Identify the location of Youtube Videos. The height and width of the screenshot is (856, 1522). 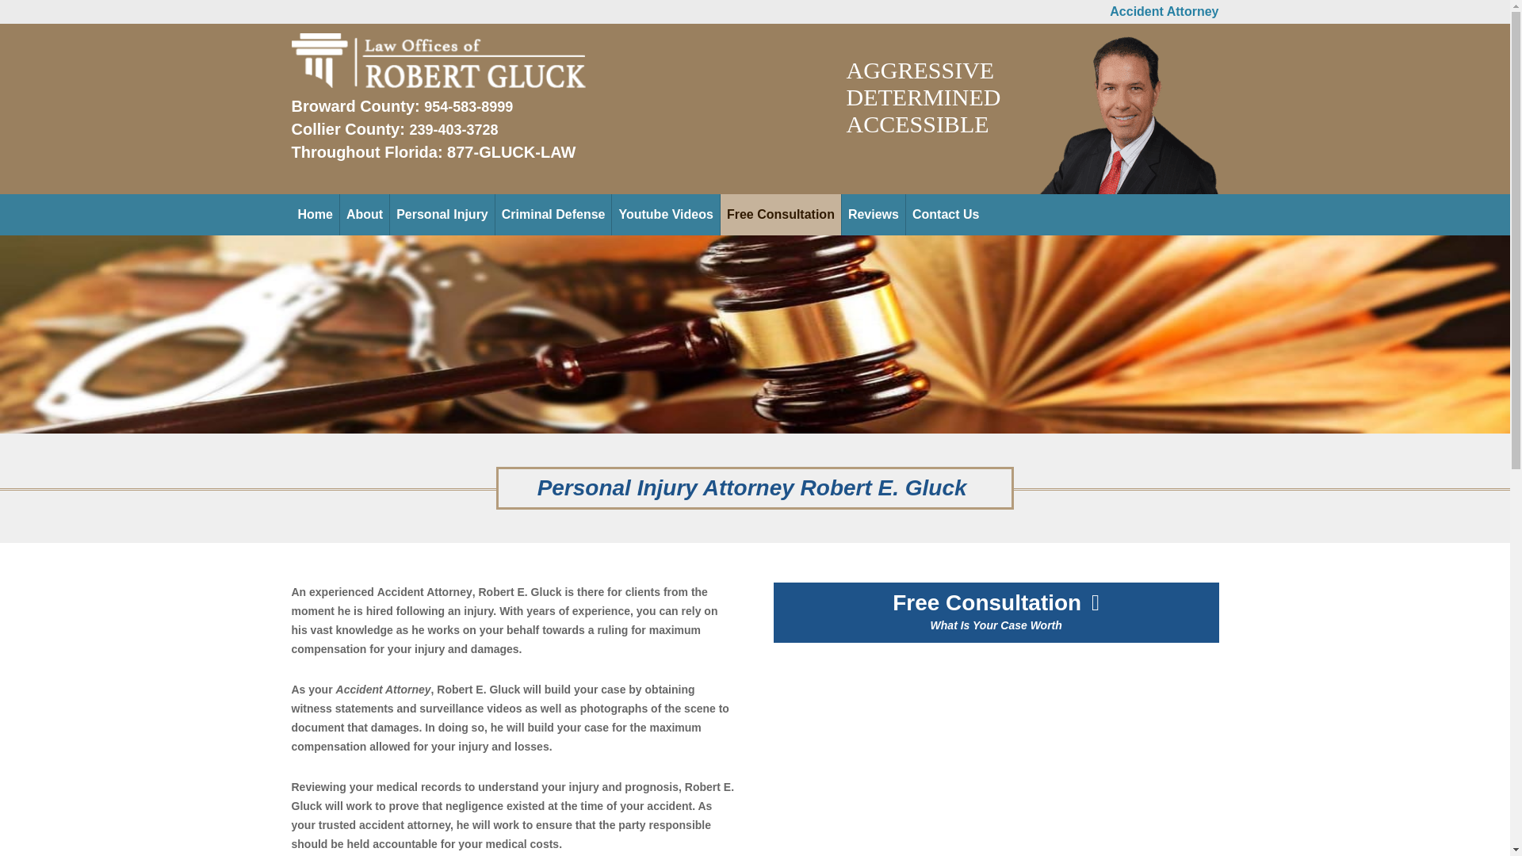
(664, 215).